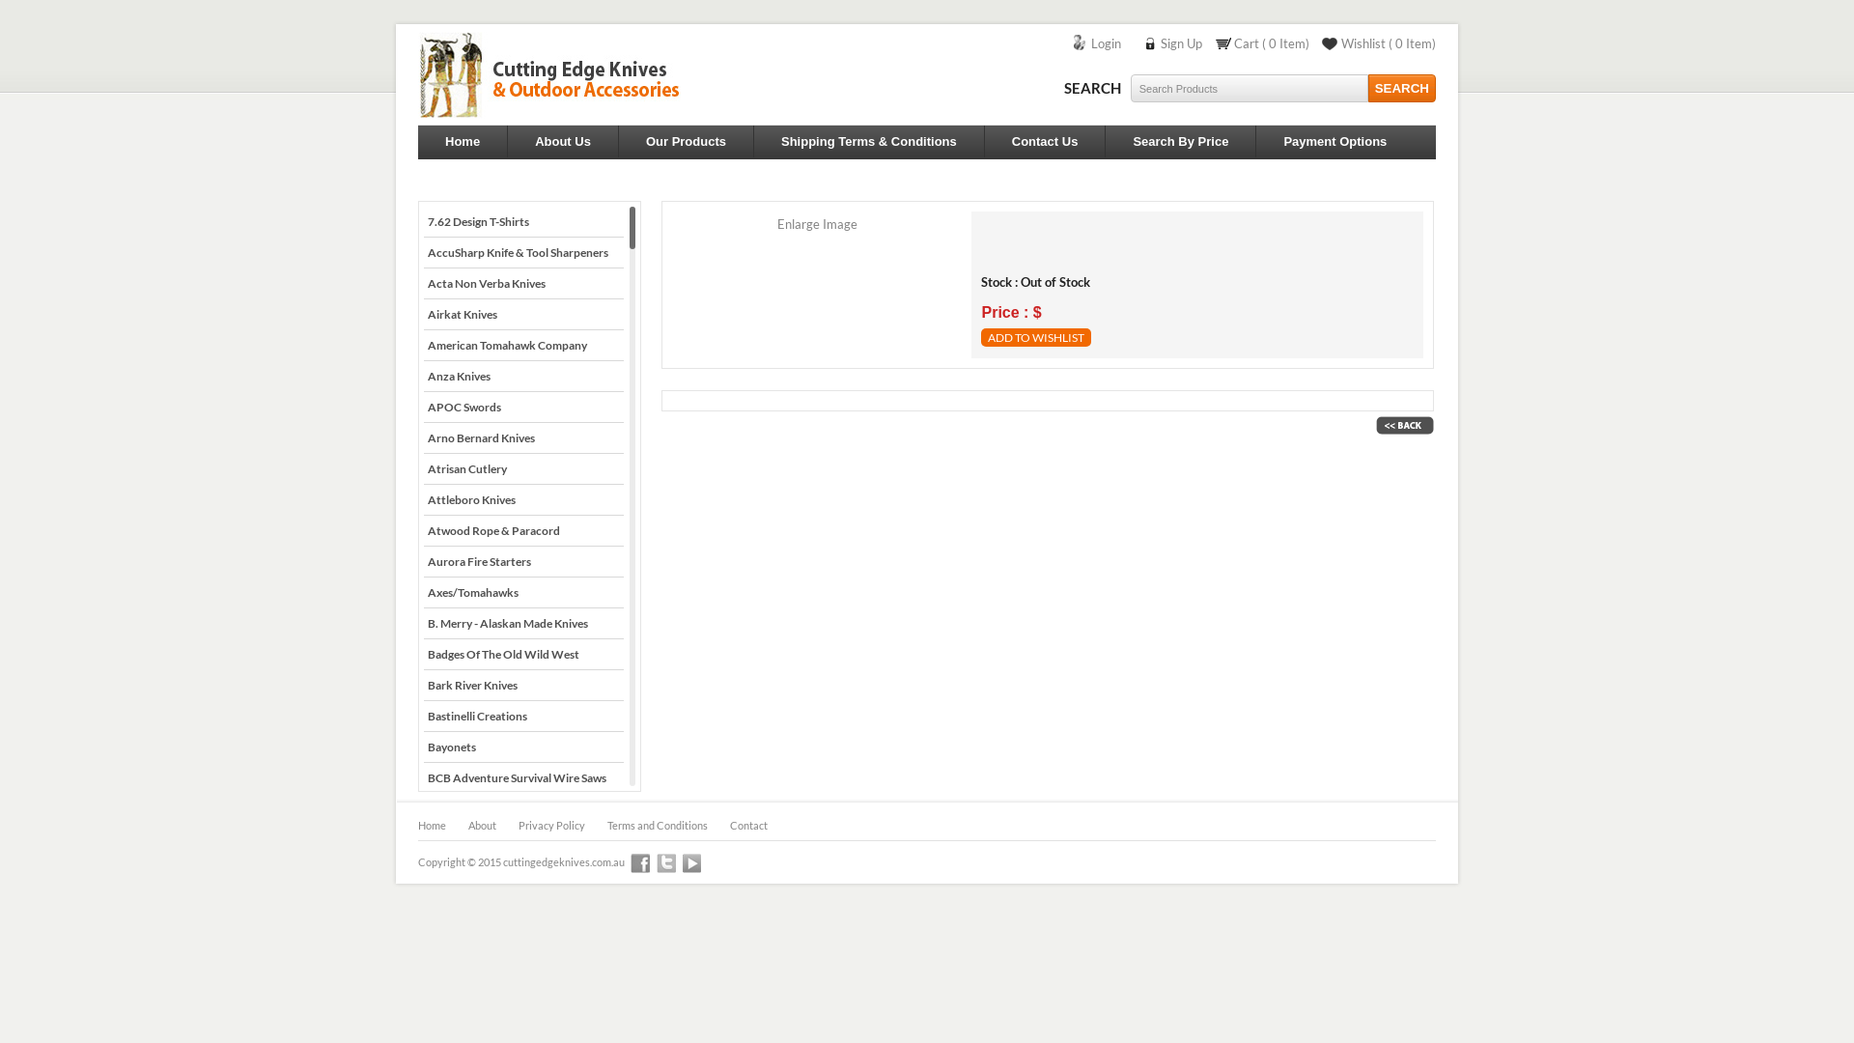 The width and height of the screenshot is (1854, 1043). Describe the element at coordinates (523, 562) in the screenshot. I see `Aurora Fire Starters` at that location.